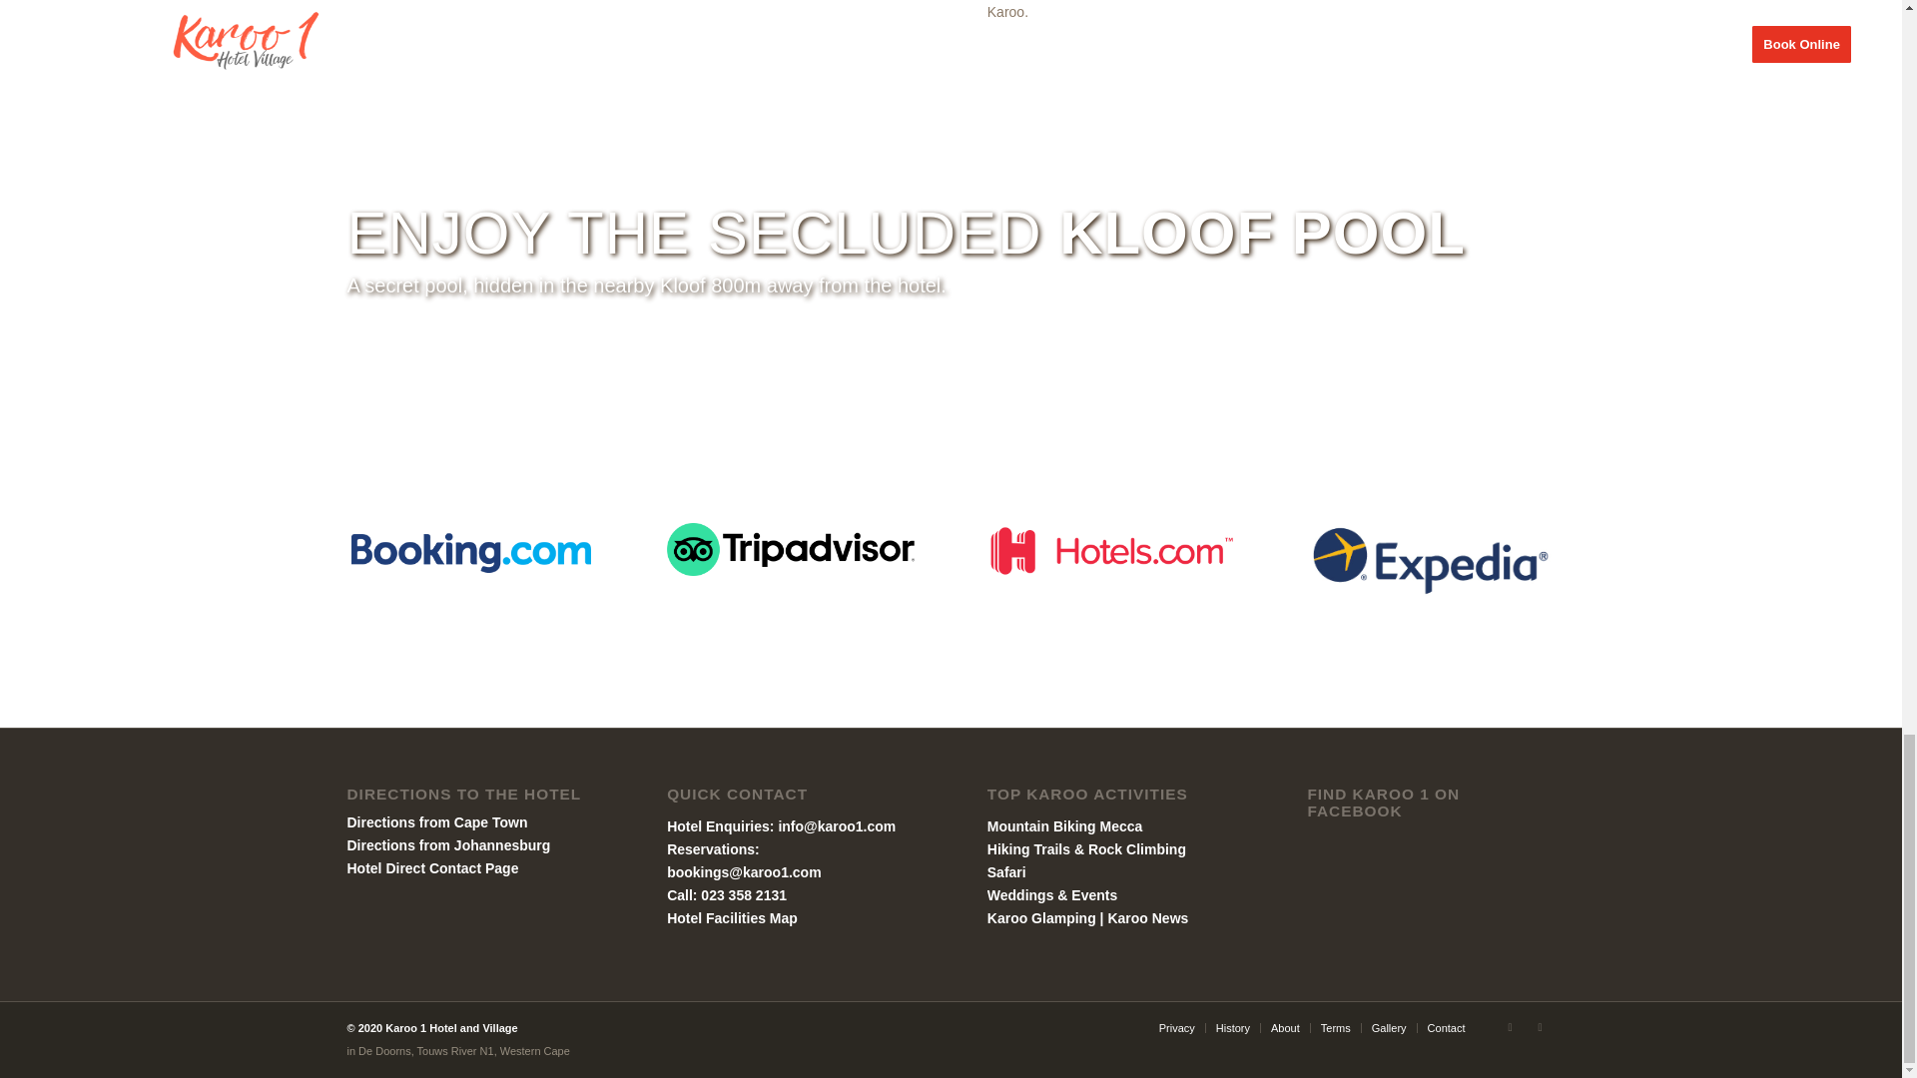 Image resolution: width=1917 pixels, height=1078 pixels. What do you see at coordinates (1510, 1027) in the screenshot?
I see `Facebook` at bounding box center [1510, 1027].